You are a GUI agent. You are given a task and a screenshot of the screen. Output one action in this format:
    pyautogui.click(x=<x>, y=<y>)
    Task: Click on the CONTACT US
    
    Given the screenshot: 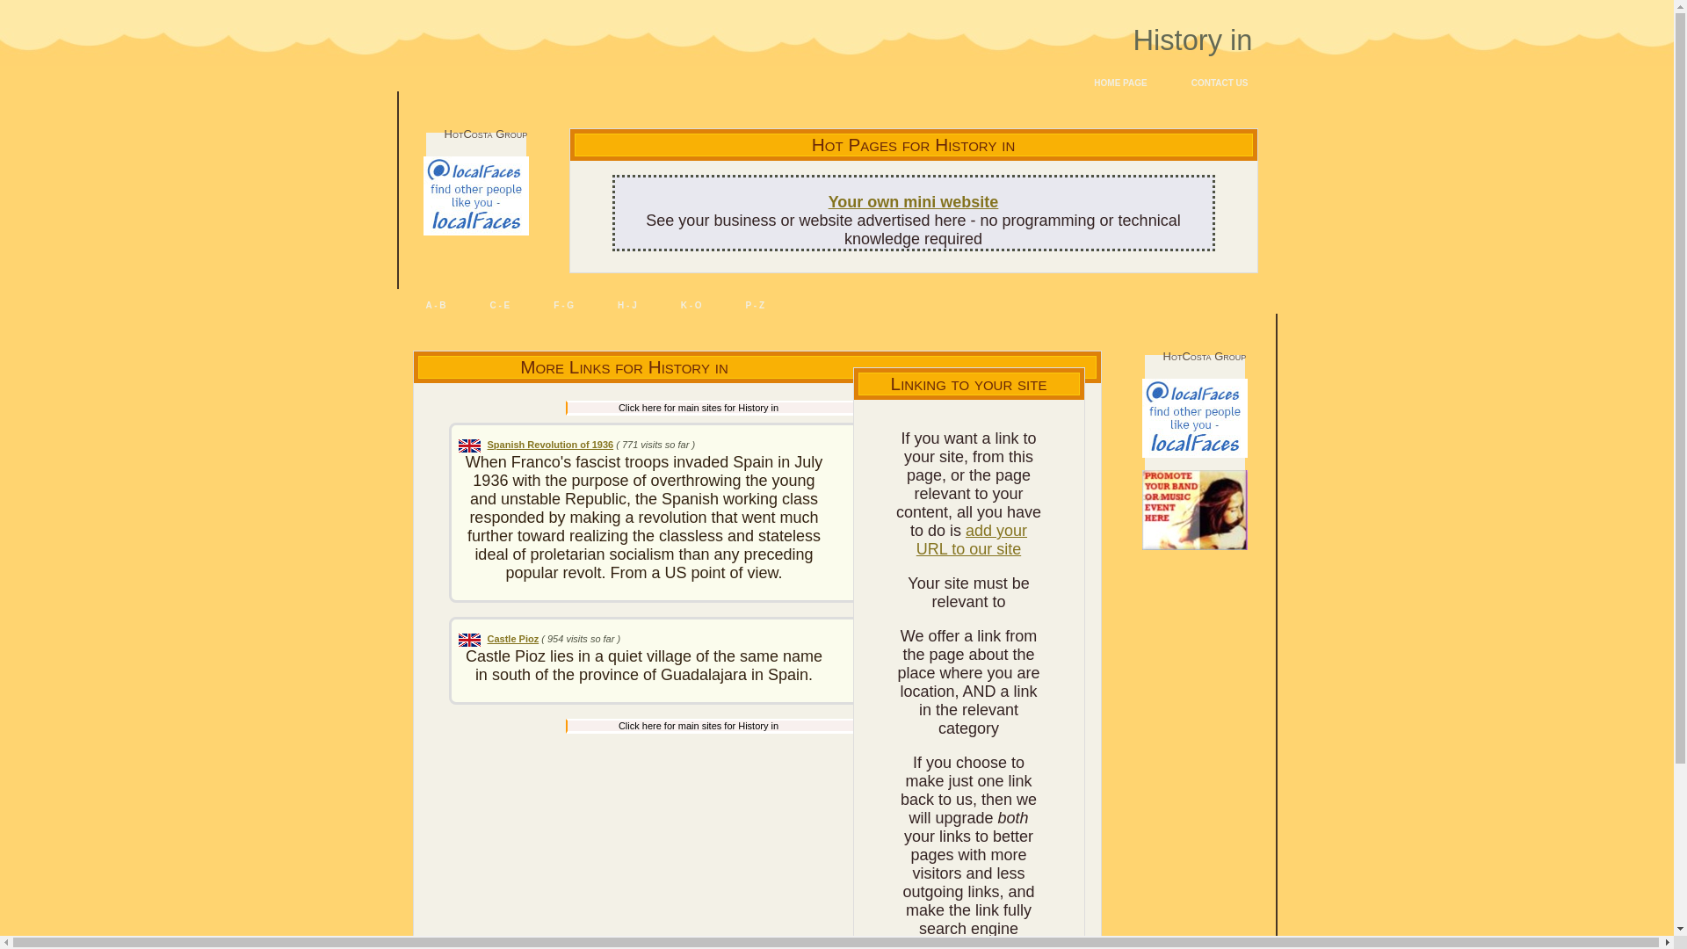 What is the action you would take?
    pyautogui.click(x=1220, y=83)
    